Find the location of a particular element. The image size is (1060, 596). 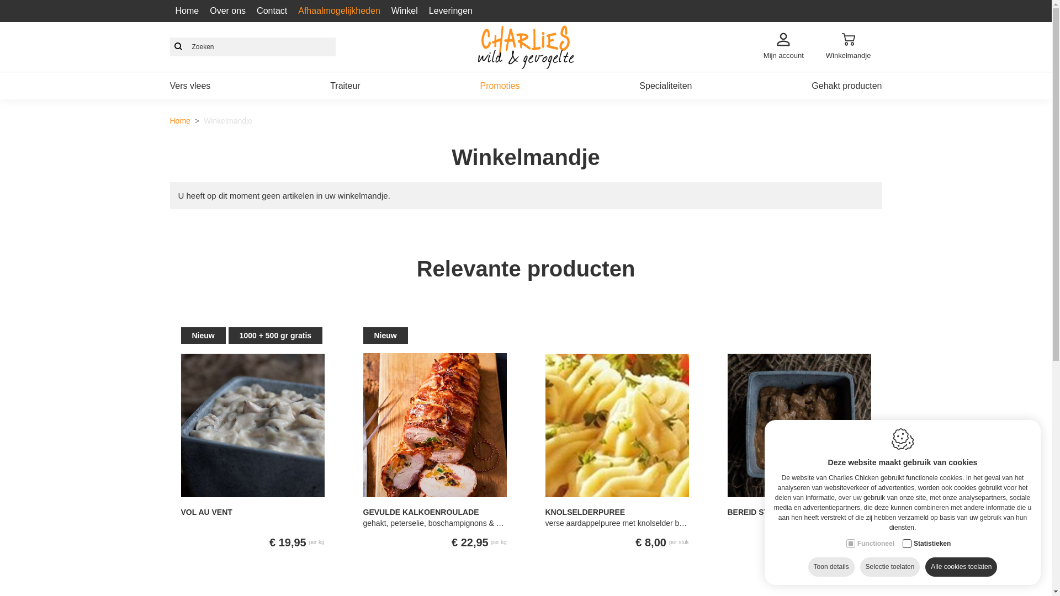

Mijn account is located at coordinates (784, 47).